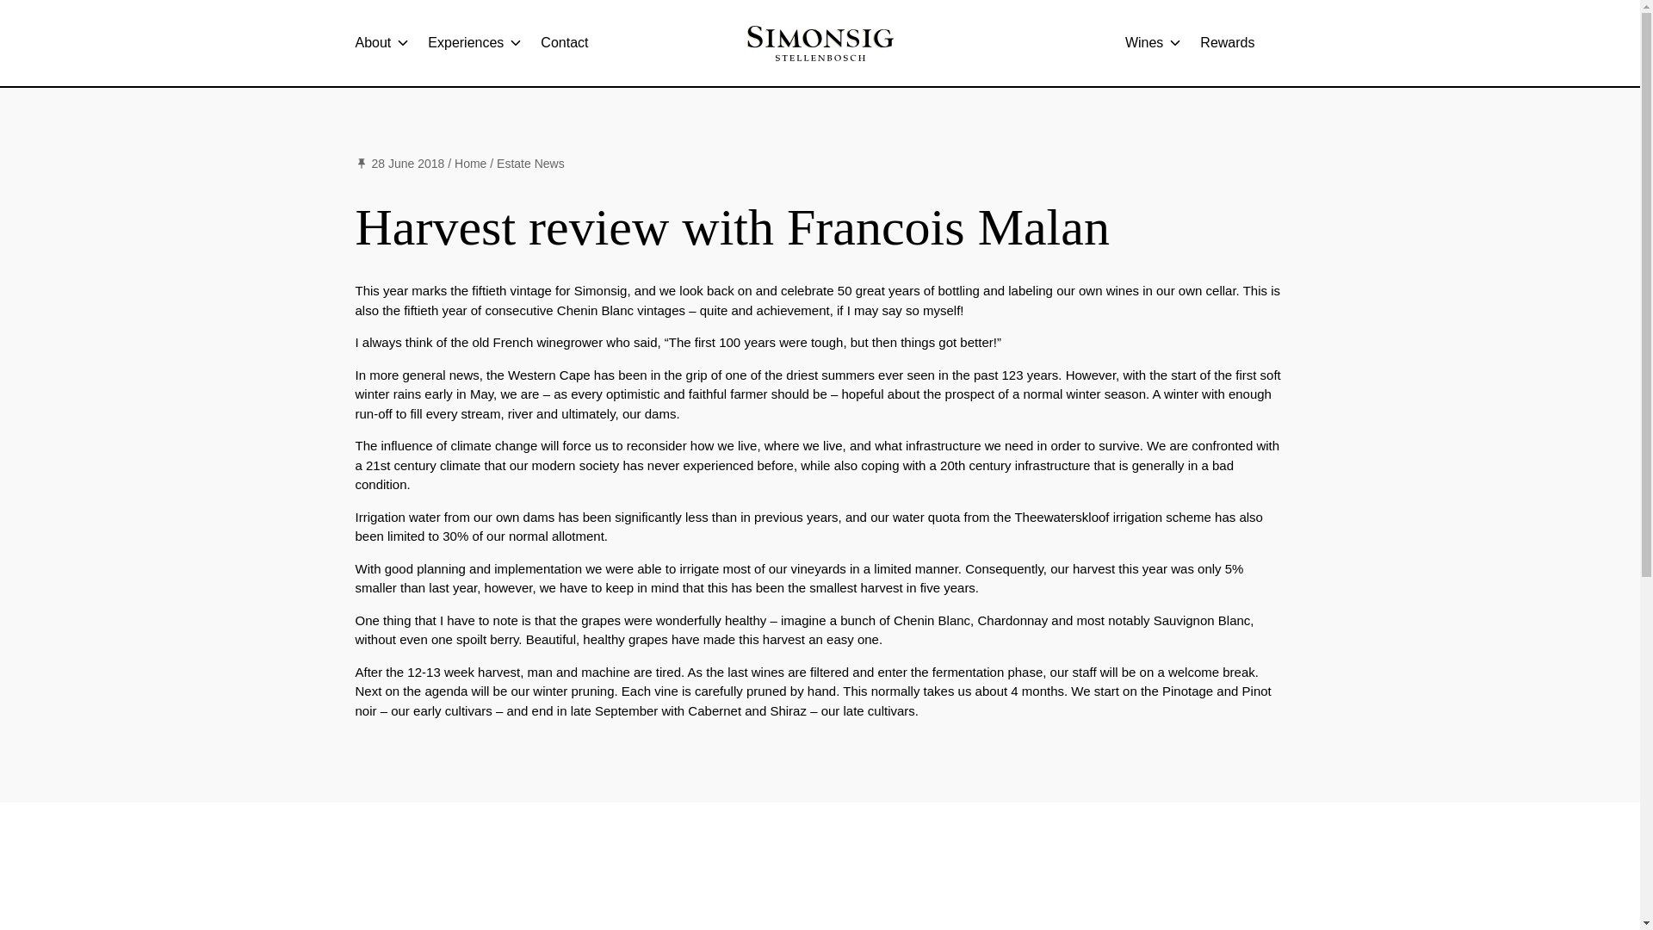 The width and height of the screenshot is (1653, 930). What do you see at coordinates (382, 42) in the screenshot?
I see `About` at bounding box center [382, 42].